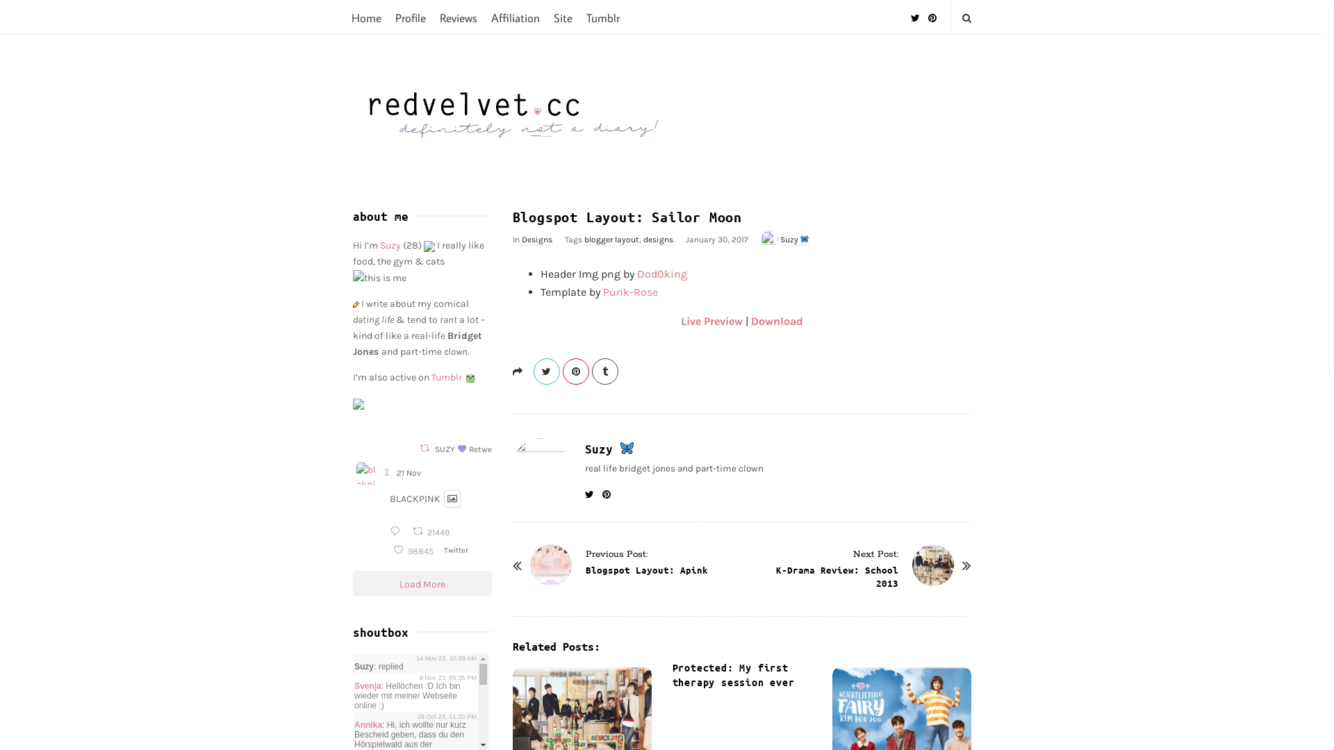 Image resolution: width=1334 pixels, height=750 pixels. What do you see at coordinates (550, 565) in the screenshot?
I see `Blogspot Layout: Apink` at bounding box center [550, 565].